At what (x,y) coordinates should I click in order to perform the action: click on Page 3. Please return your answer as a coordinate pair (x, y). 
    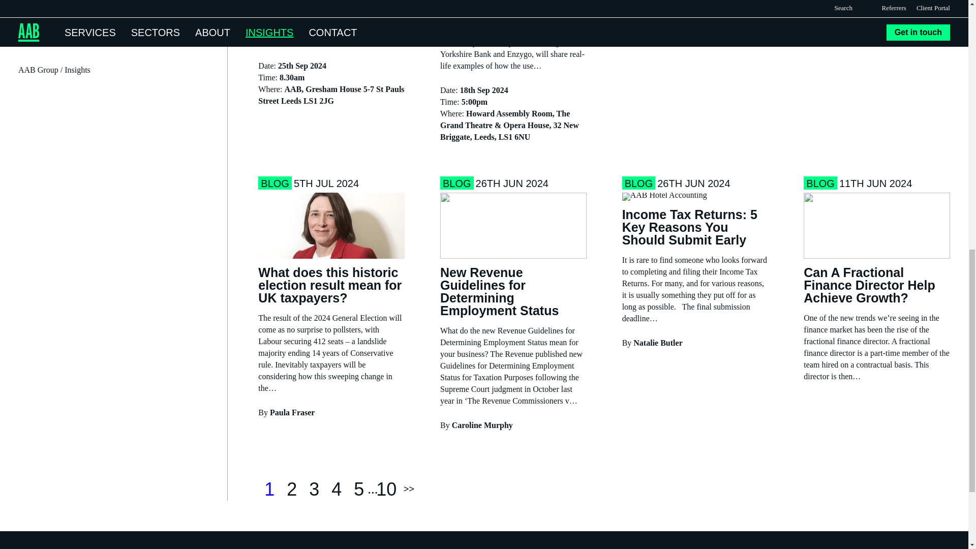
    Looking at the image, I should click on (314, 489).